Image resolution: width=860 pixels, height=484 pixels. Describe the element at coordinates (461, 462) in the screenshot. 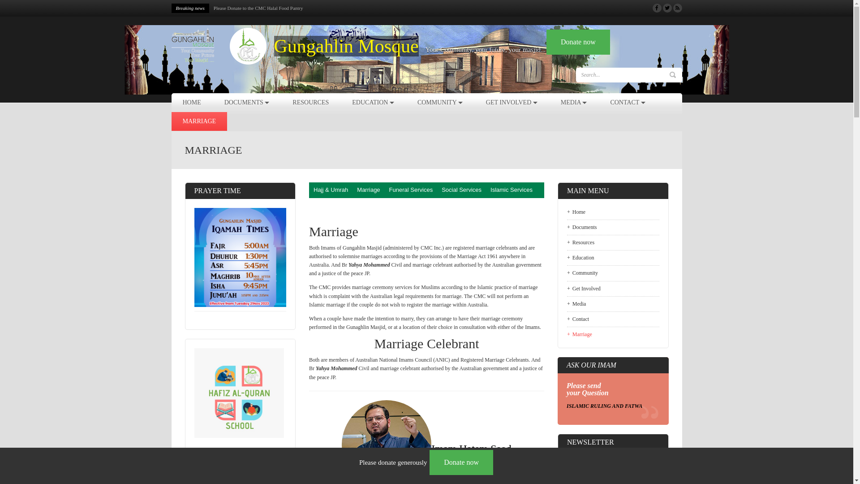

I see `Donate now` at that location.